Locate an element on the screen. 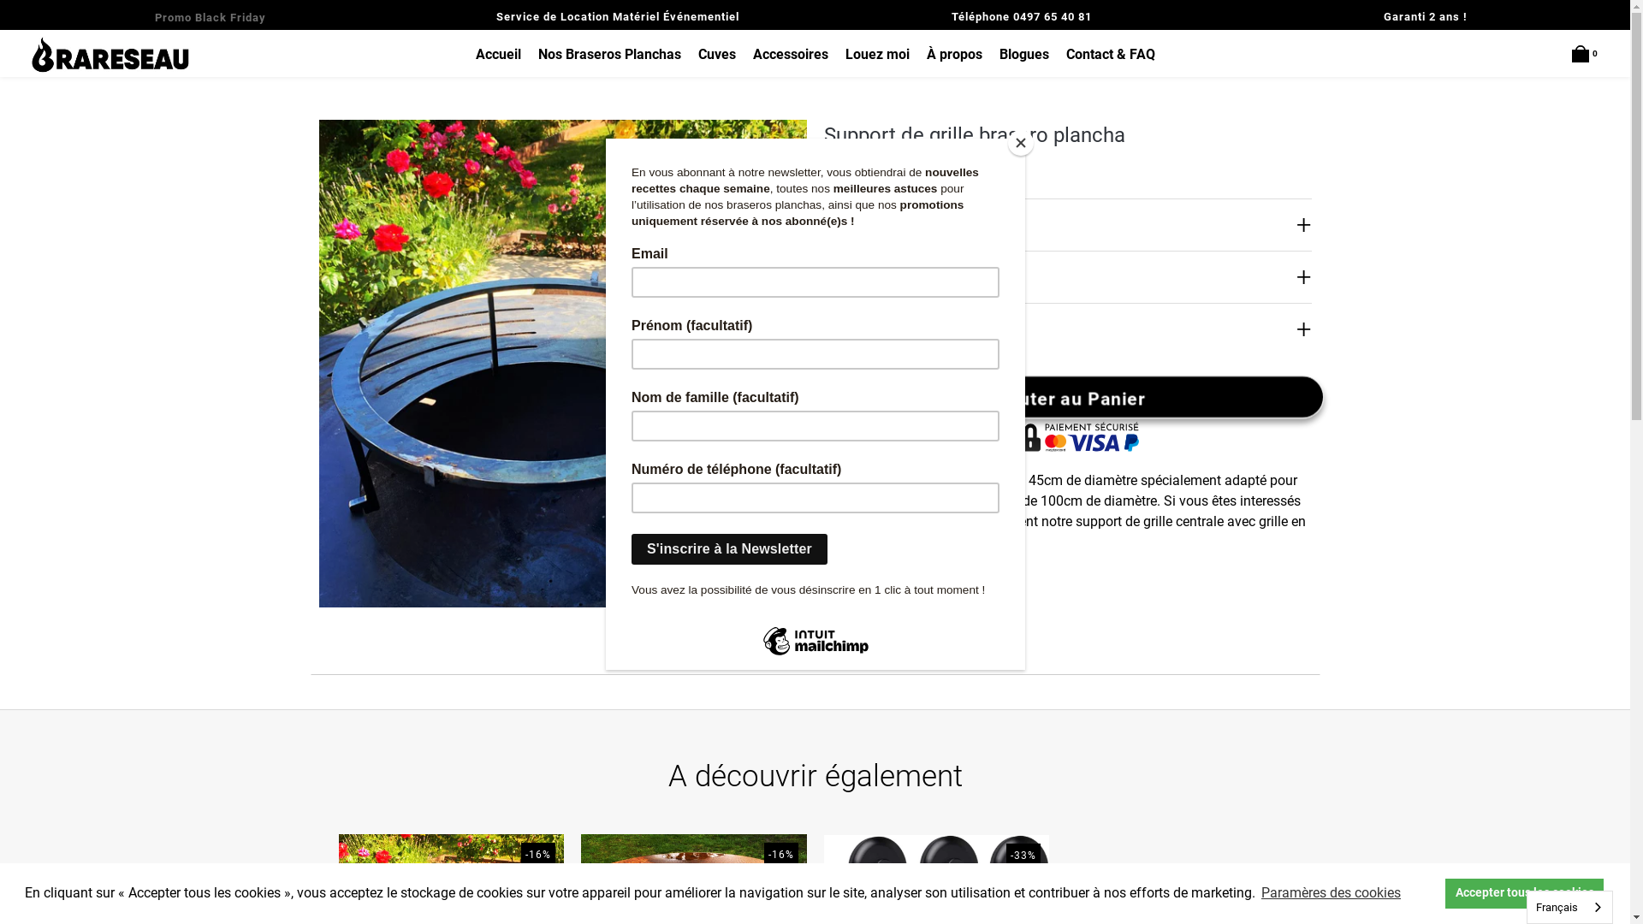  0 is located at coordinates (1585, 55).